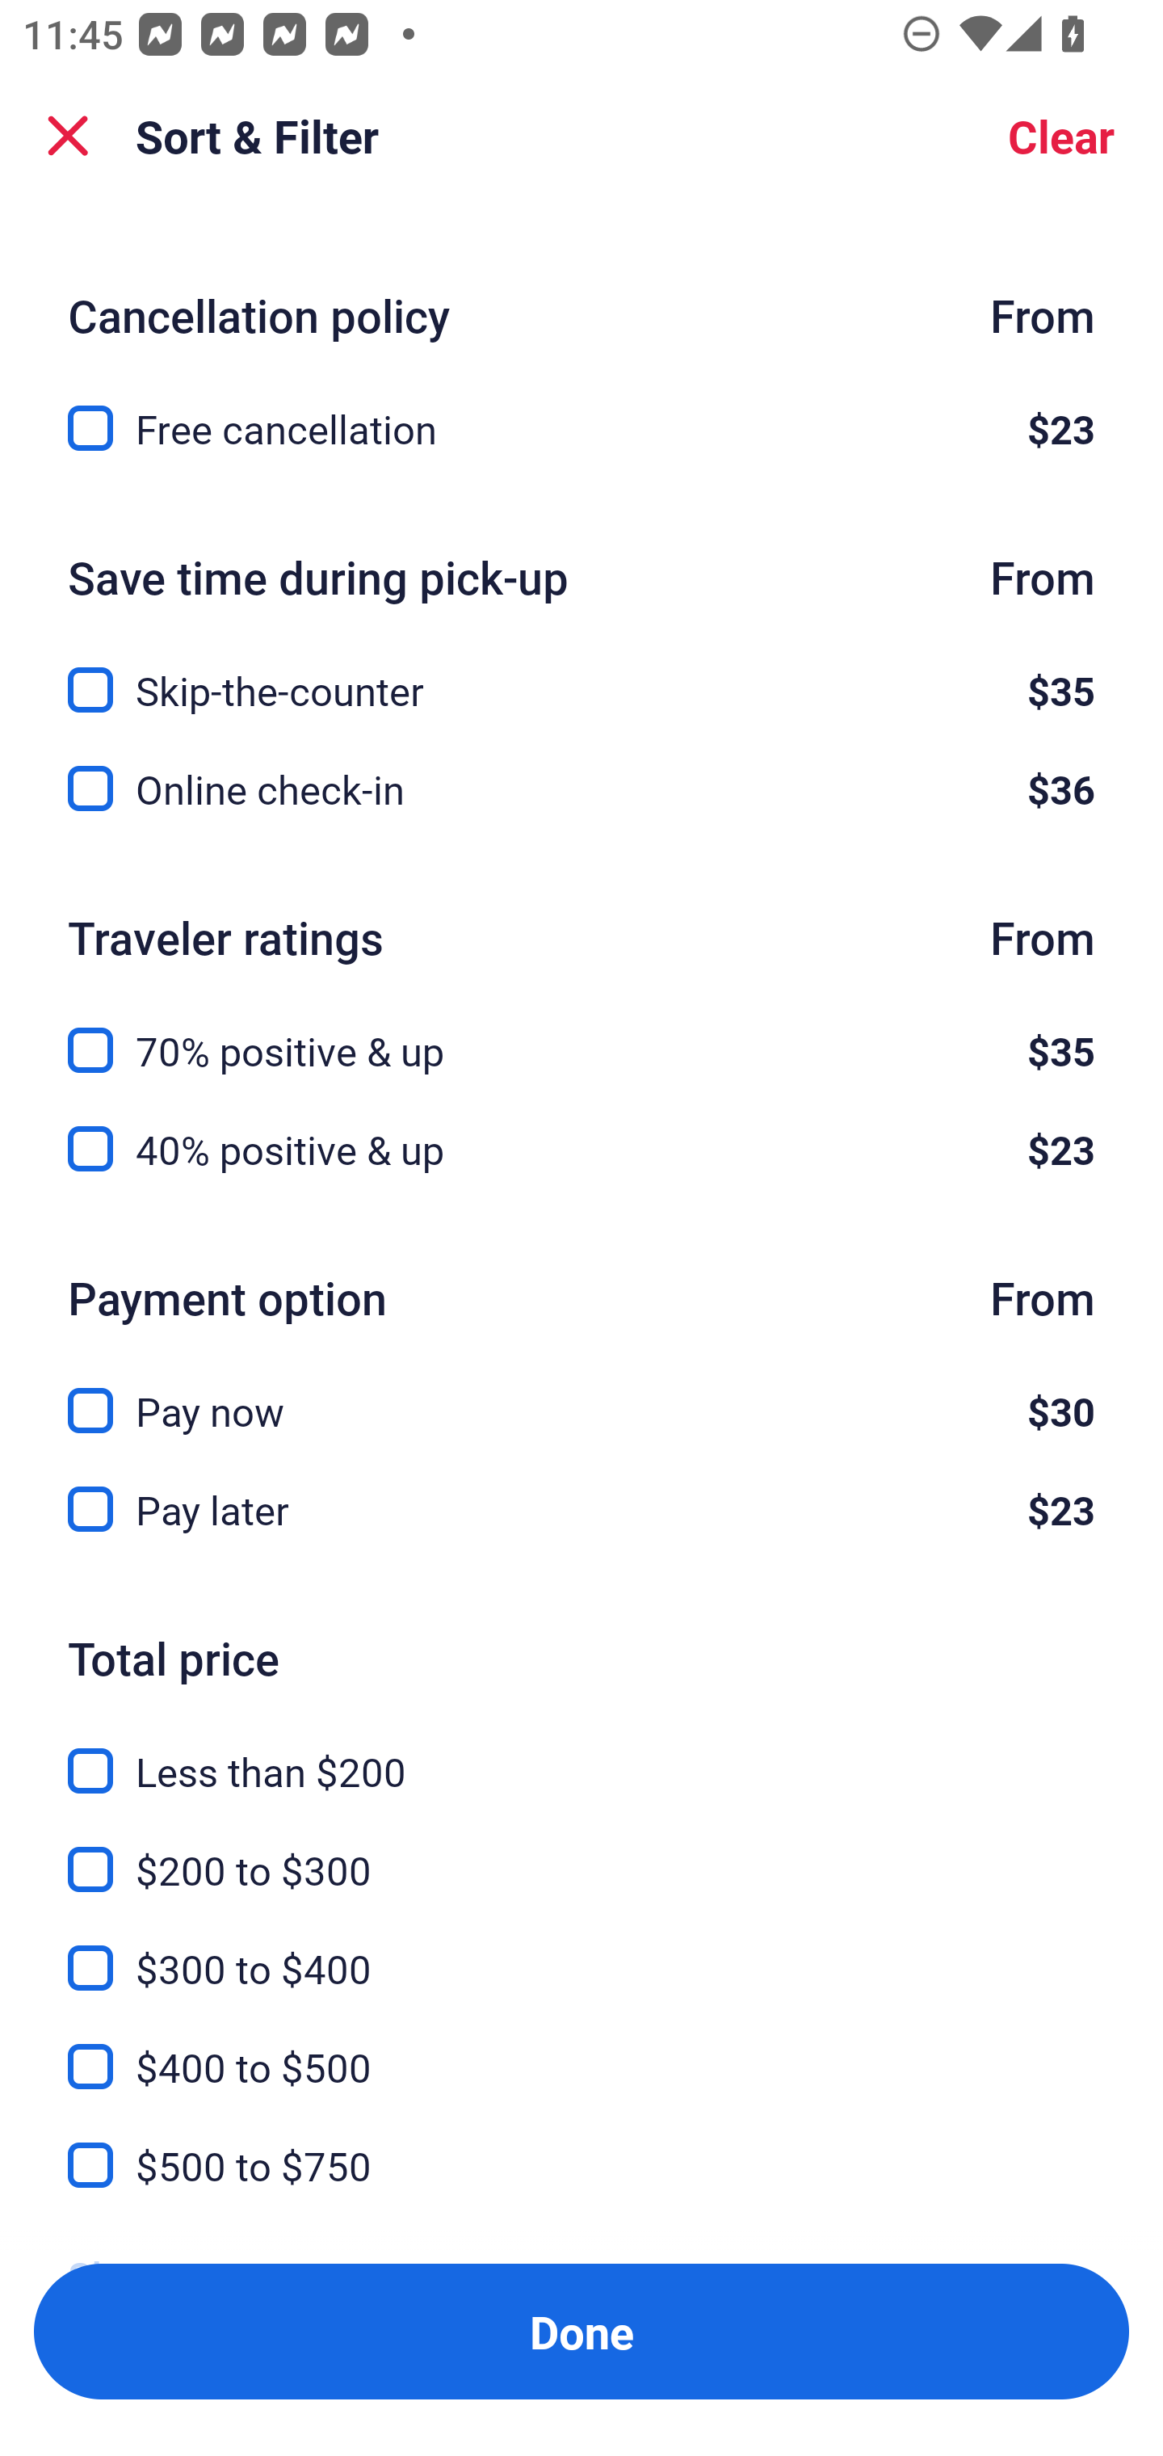 This screenshot has height=2456, width=1163. What do you see at coordinates (1061, 136) in the screenshot?
I see `Clear` at bounding box center [1061, 136].